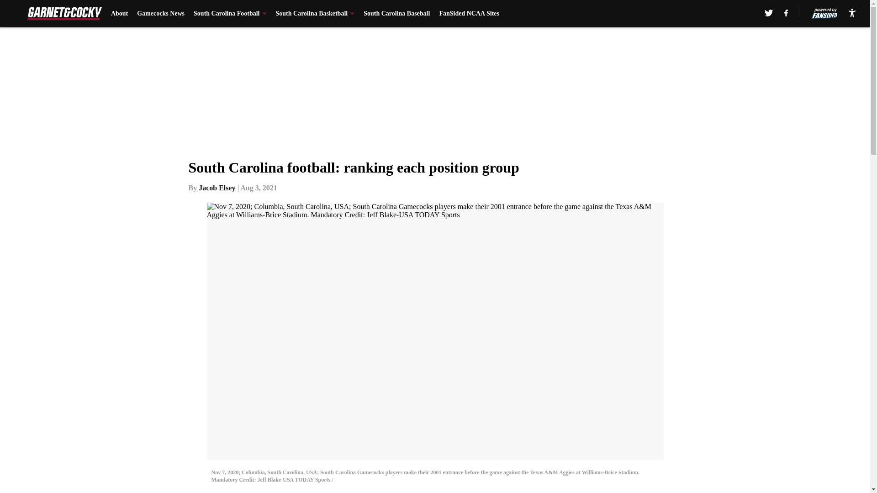  I want to click on Gamecocks News, so click(160, 14).